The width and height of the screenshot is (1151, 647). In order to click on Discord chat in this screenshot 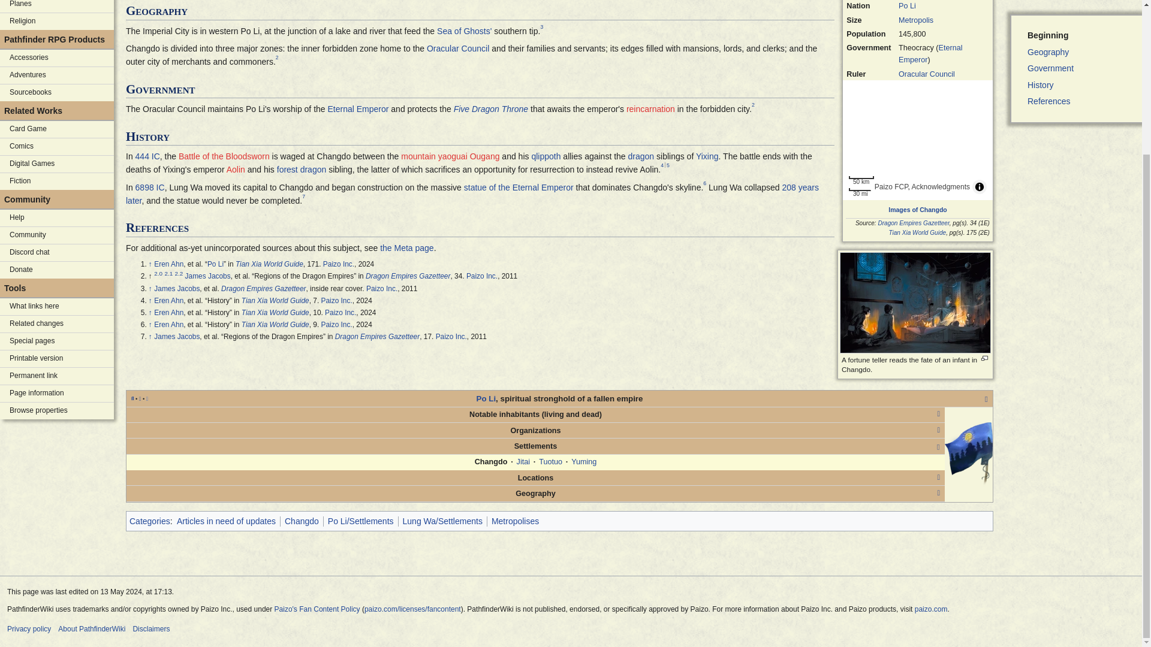, I will do `click(57, 253)`.